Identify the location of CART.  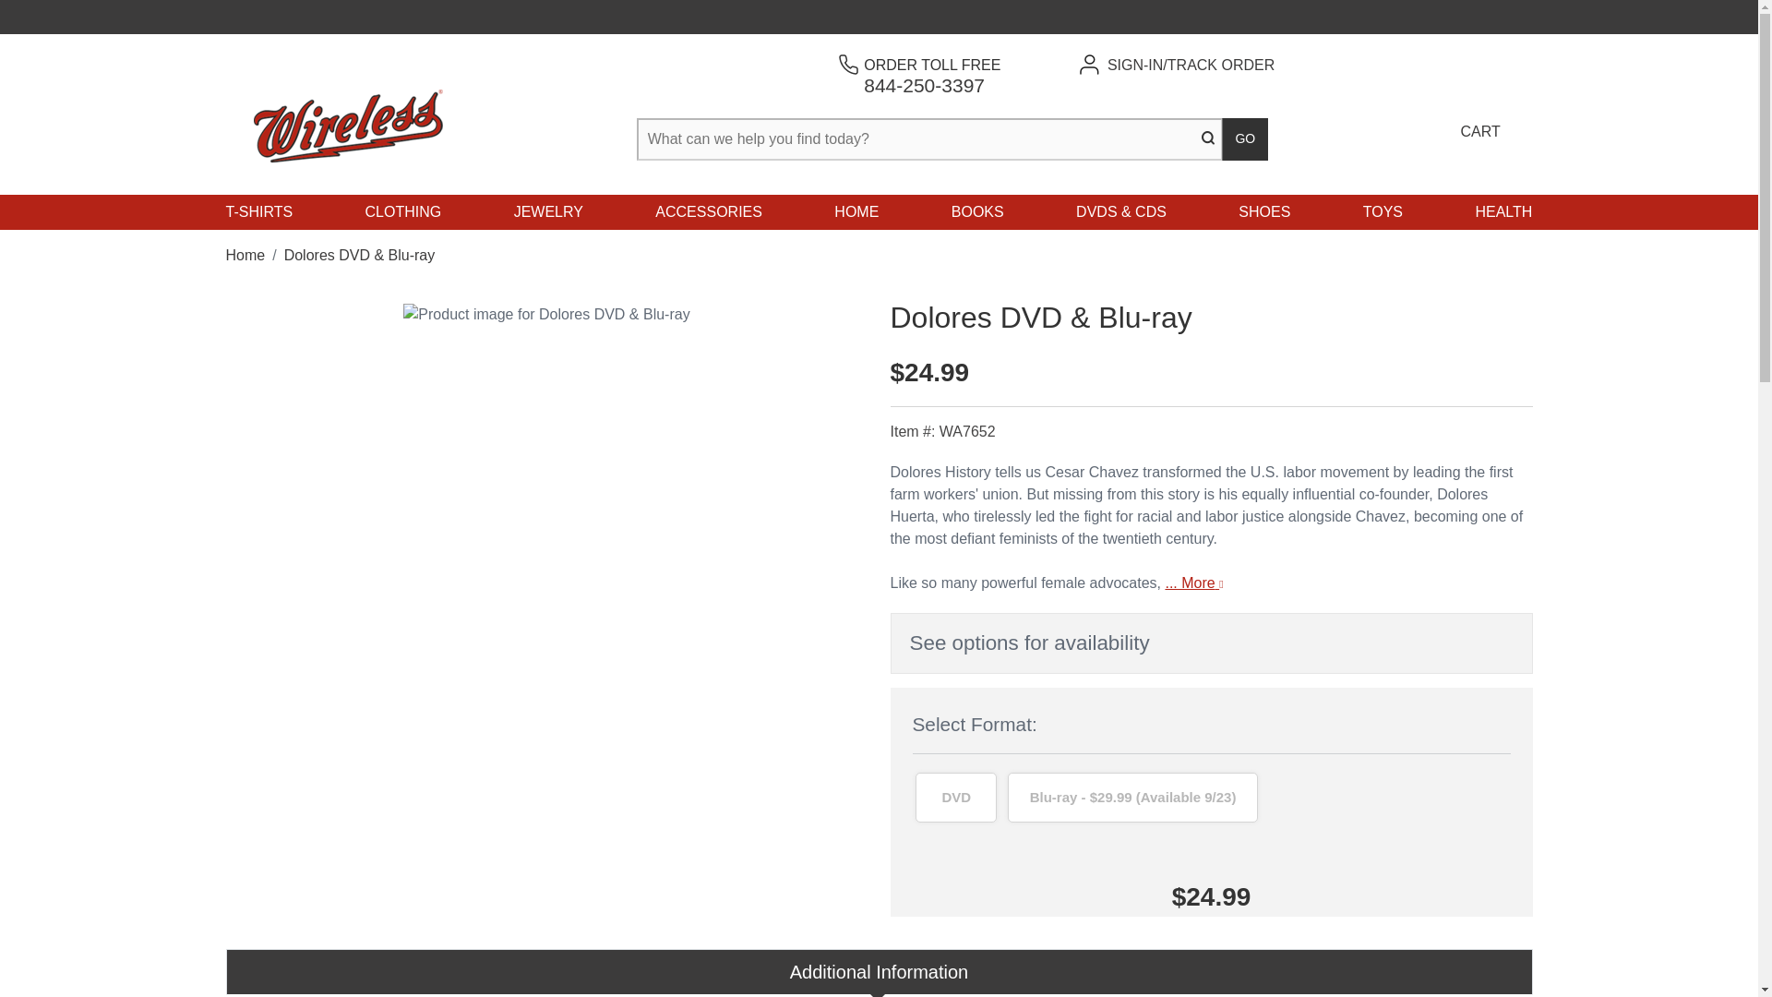
(1478, 114).